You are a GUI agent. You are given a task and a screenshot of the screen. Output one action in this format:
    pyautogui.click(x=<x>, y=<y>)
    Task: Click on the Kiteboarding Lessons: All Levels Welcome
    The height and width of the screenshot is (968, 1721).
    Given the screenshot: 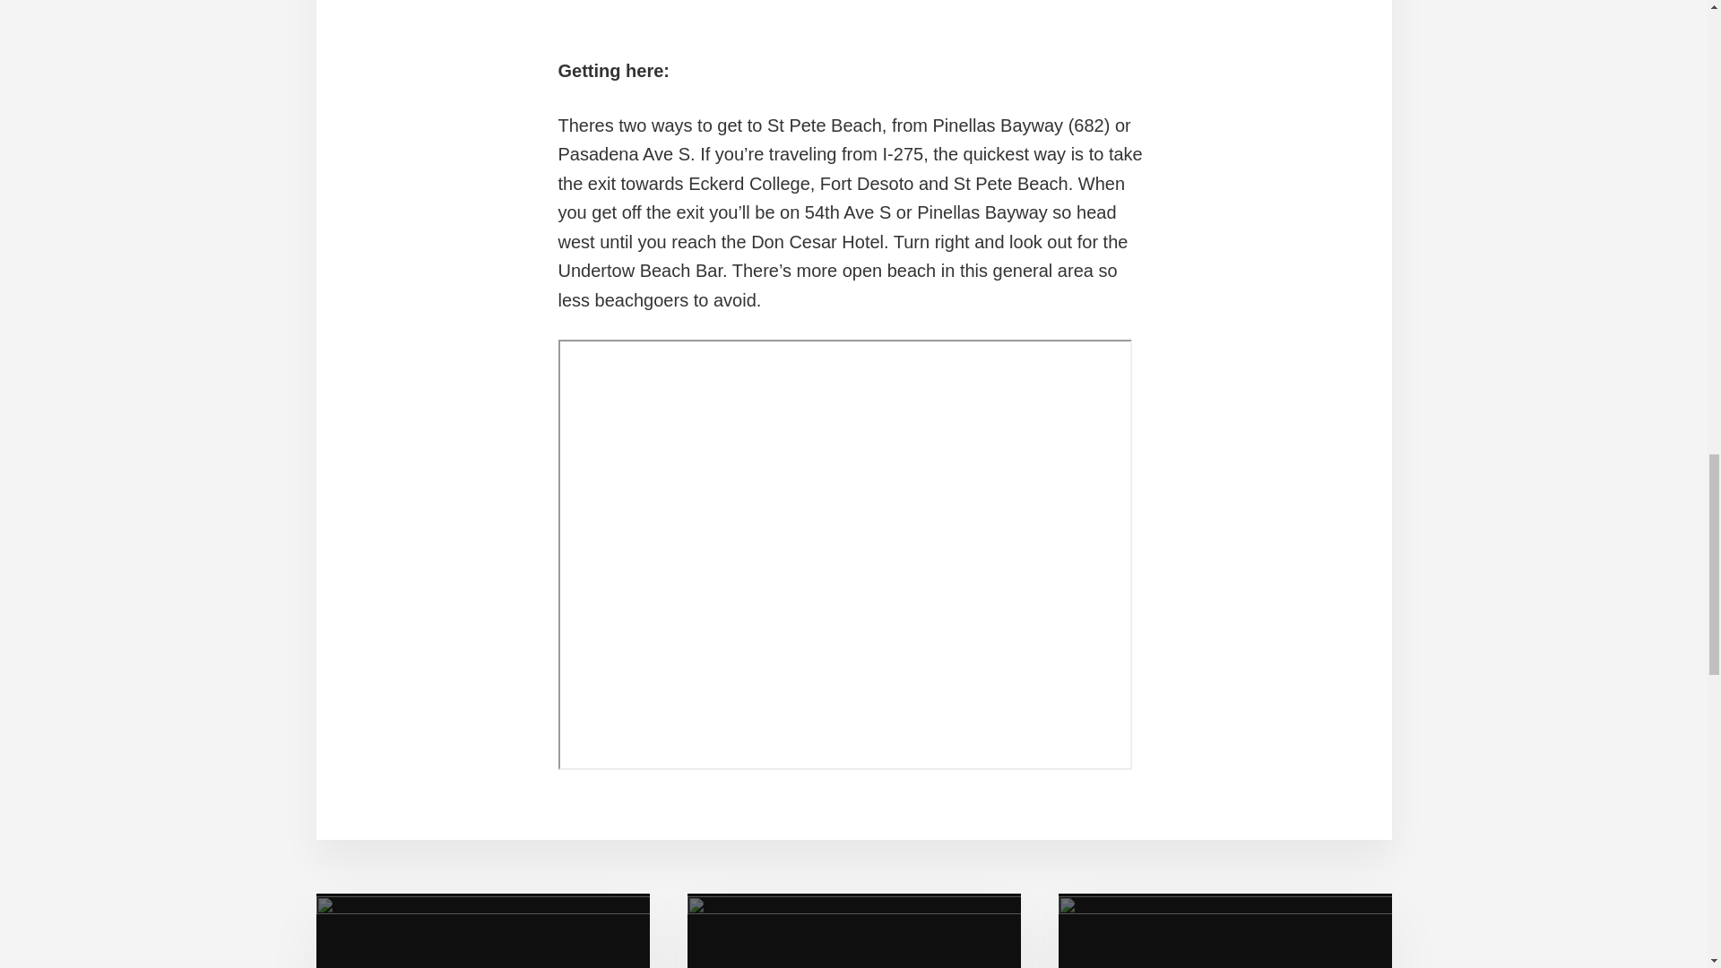 What is the action you would take?
    pyautogui.click(x=481, y=930)
    